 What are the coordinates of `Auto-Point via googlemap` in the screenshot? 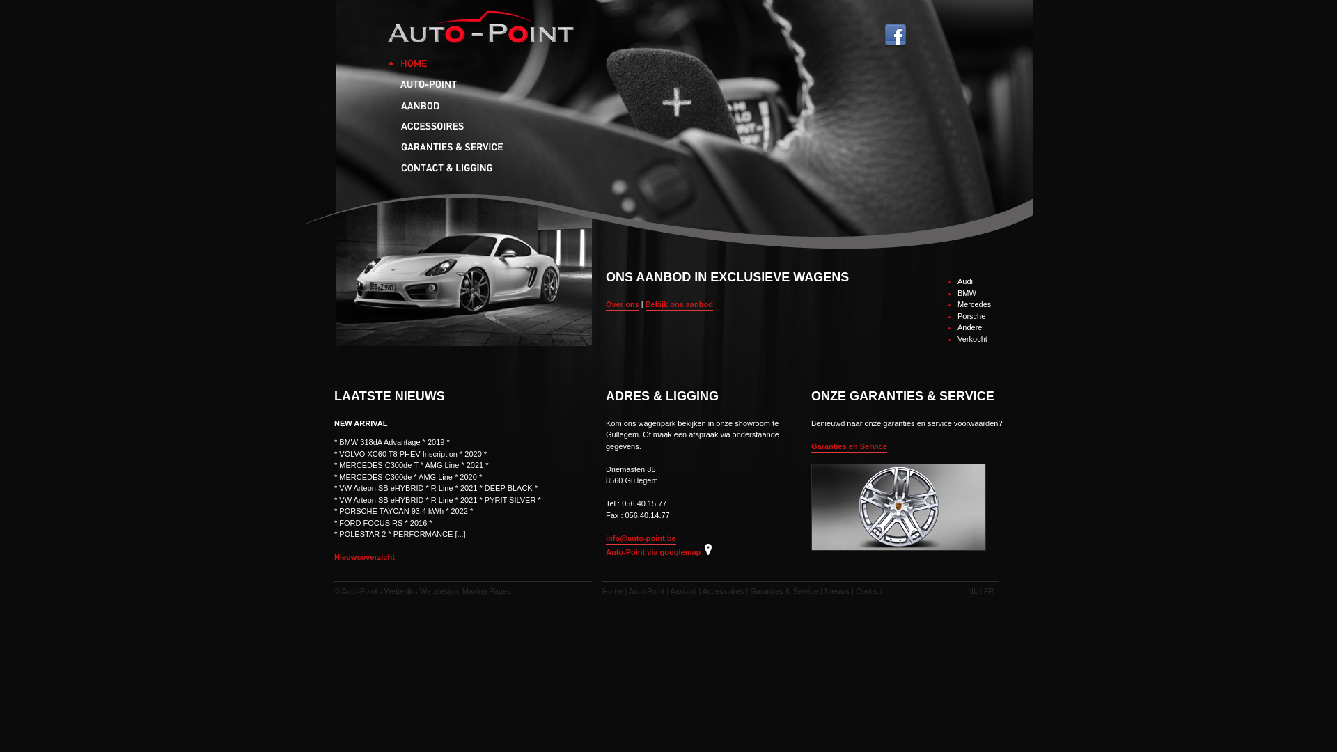 It's located at (653, 553).